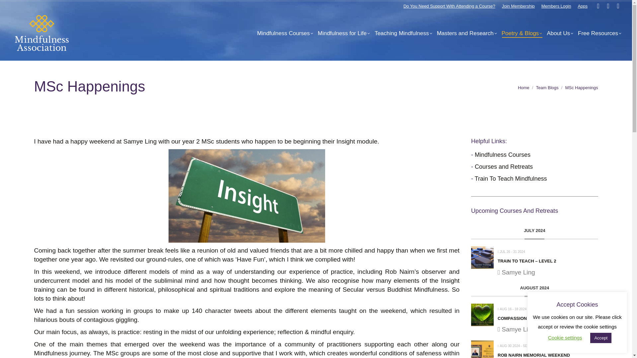  What do you see at coordinates (449, 5) in the screenshot?
I see `Do You Need Support With Attending a Course?` at bounding box center [449, 5].